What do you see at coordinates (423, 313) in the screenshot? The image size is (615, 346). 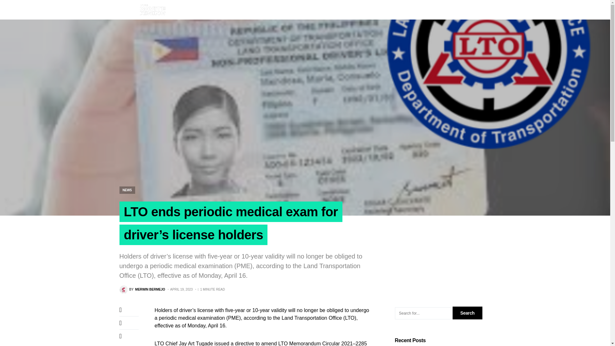 I see `Search for...` at bounding box center [423, 313].